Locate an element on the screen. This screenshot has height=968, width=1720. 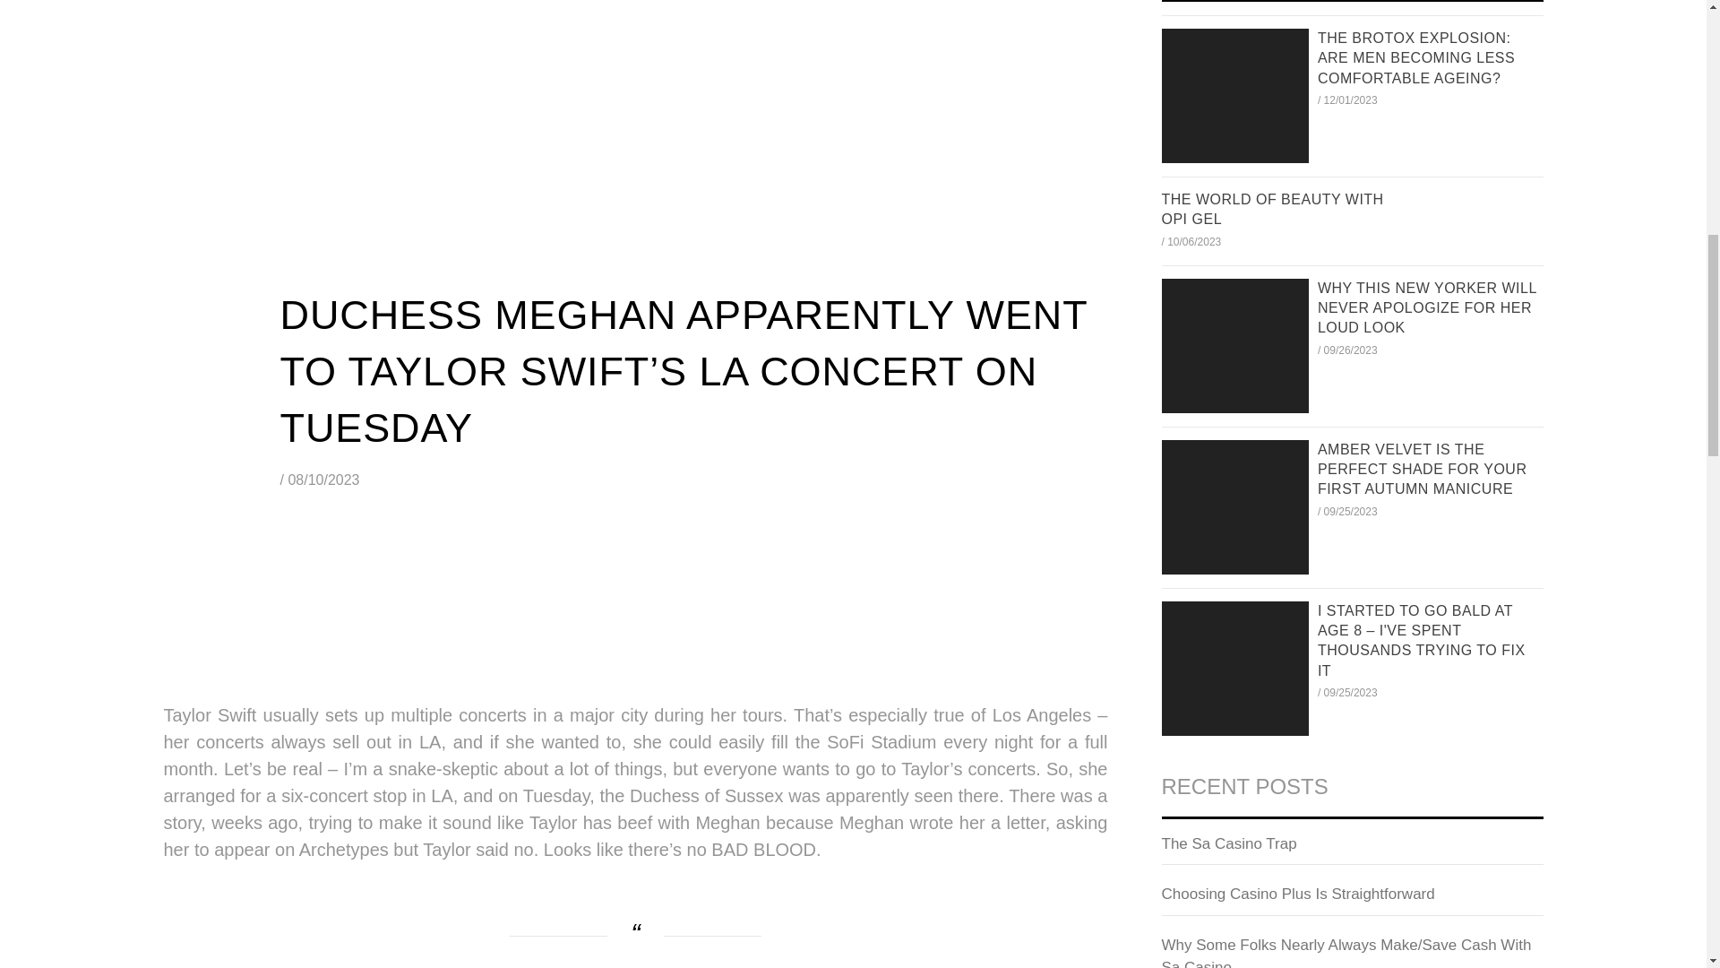
THE WORLD OF BEAUTY WITH OPI GEL is located at coordinates (1272, 208).